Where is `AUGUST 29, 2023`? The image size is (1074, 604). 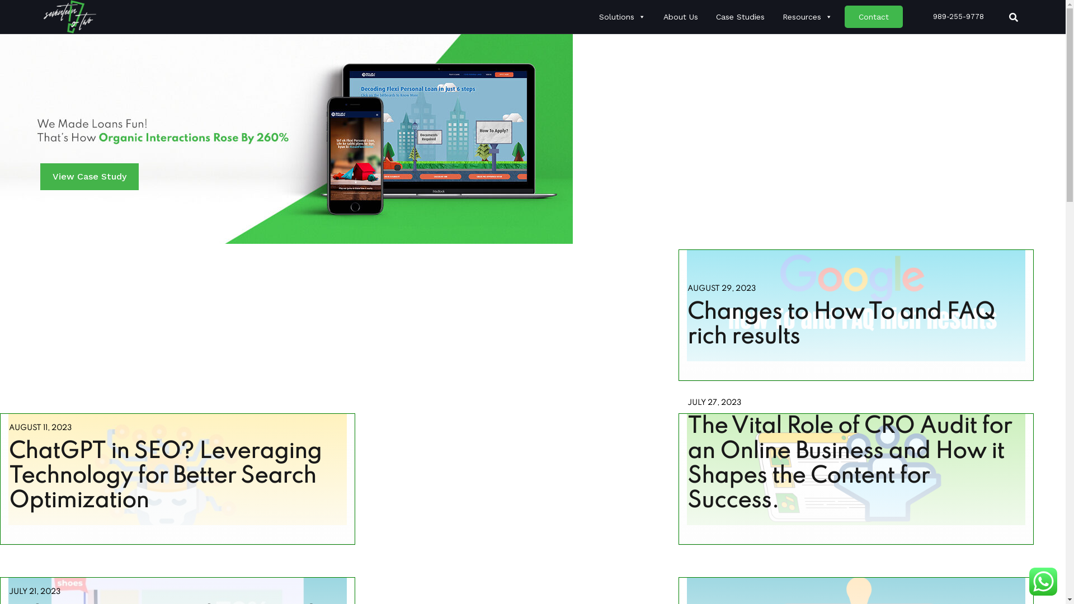 AUGUST 29, 2023 is located at coordinates (722, 288).